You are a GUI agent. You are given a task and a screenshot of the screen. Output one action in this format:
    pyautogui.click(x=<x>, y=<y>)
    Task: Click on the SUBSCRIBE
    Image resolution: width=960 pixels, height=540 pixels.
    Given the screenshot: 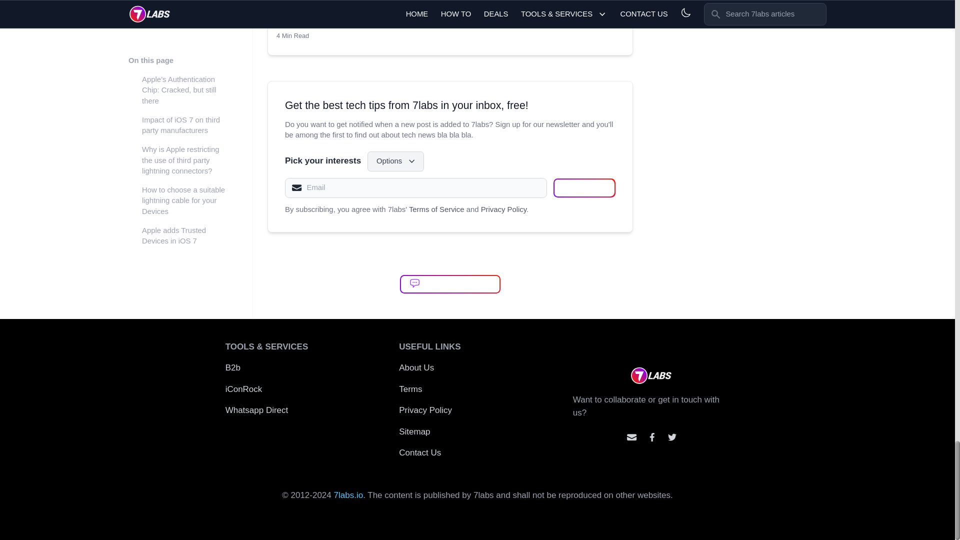 What is the action you would take?
    pyautogui.click(x=396, y=161)
    